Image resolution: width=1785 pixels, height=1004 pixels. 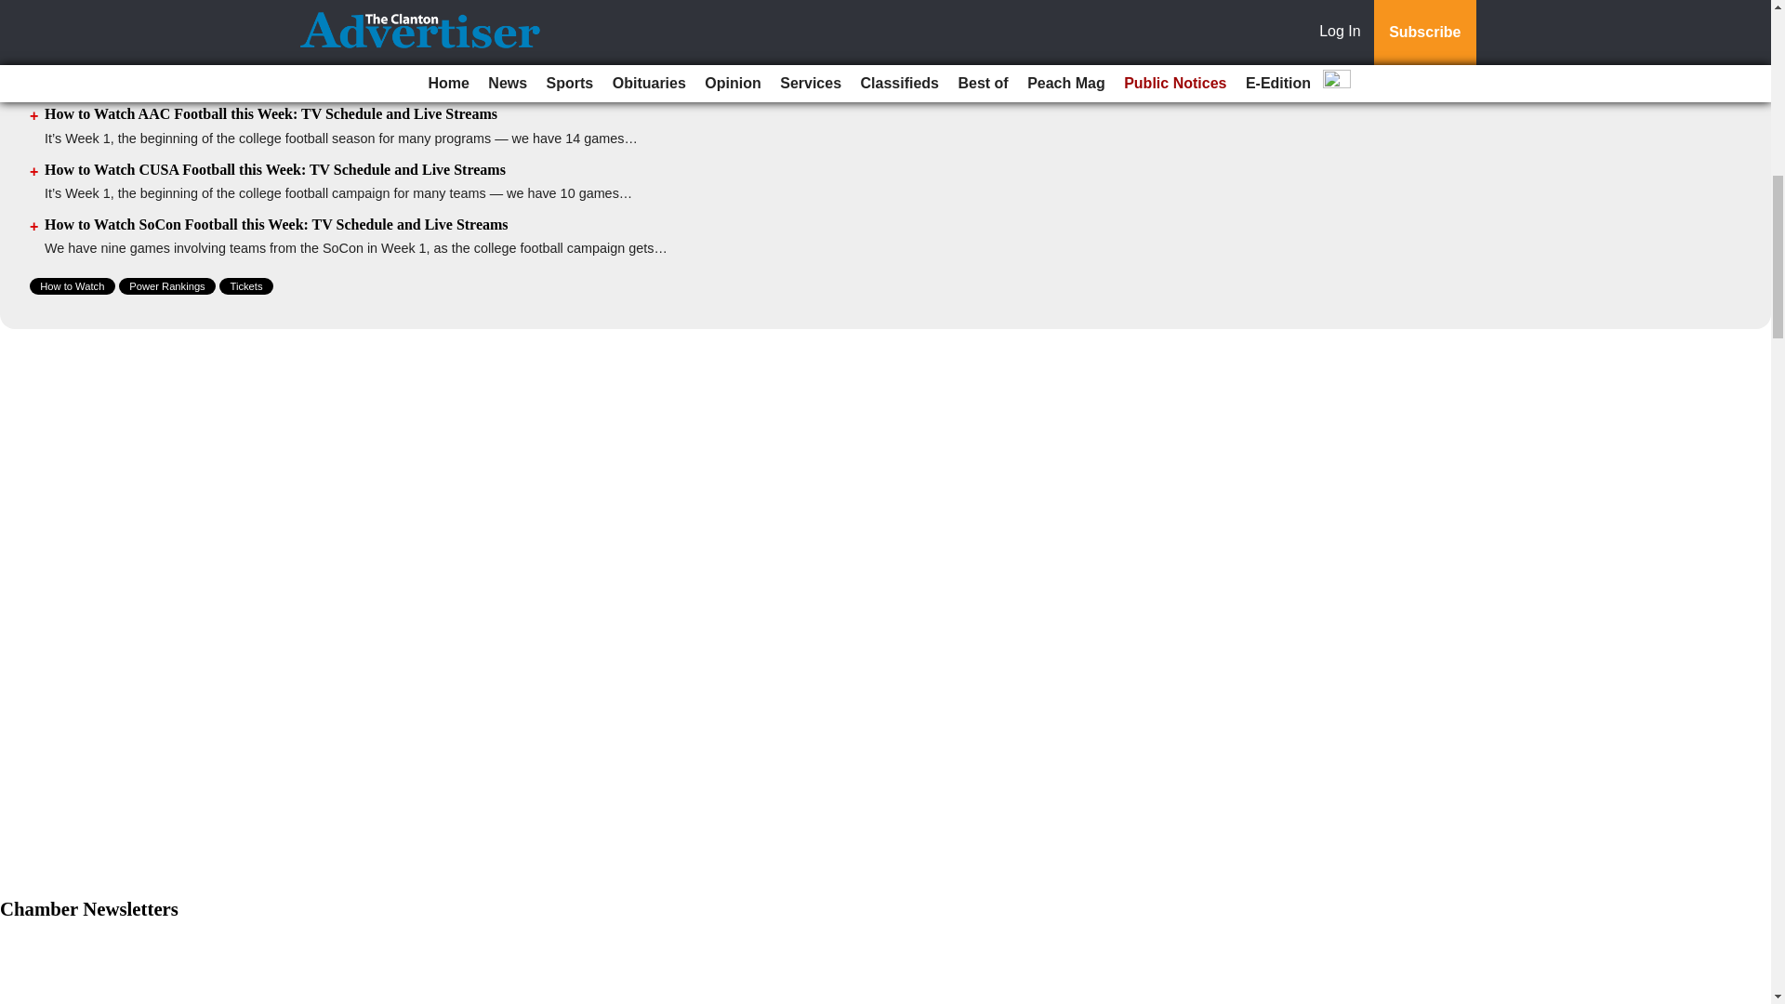 I want to click on How to Watch, so click(x=73, y=286).